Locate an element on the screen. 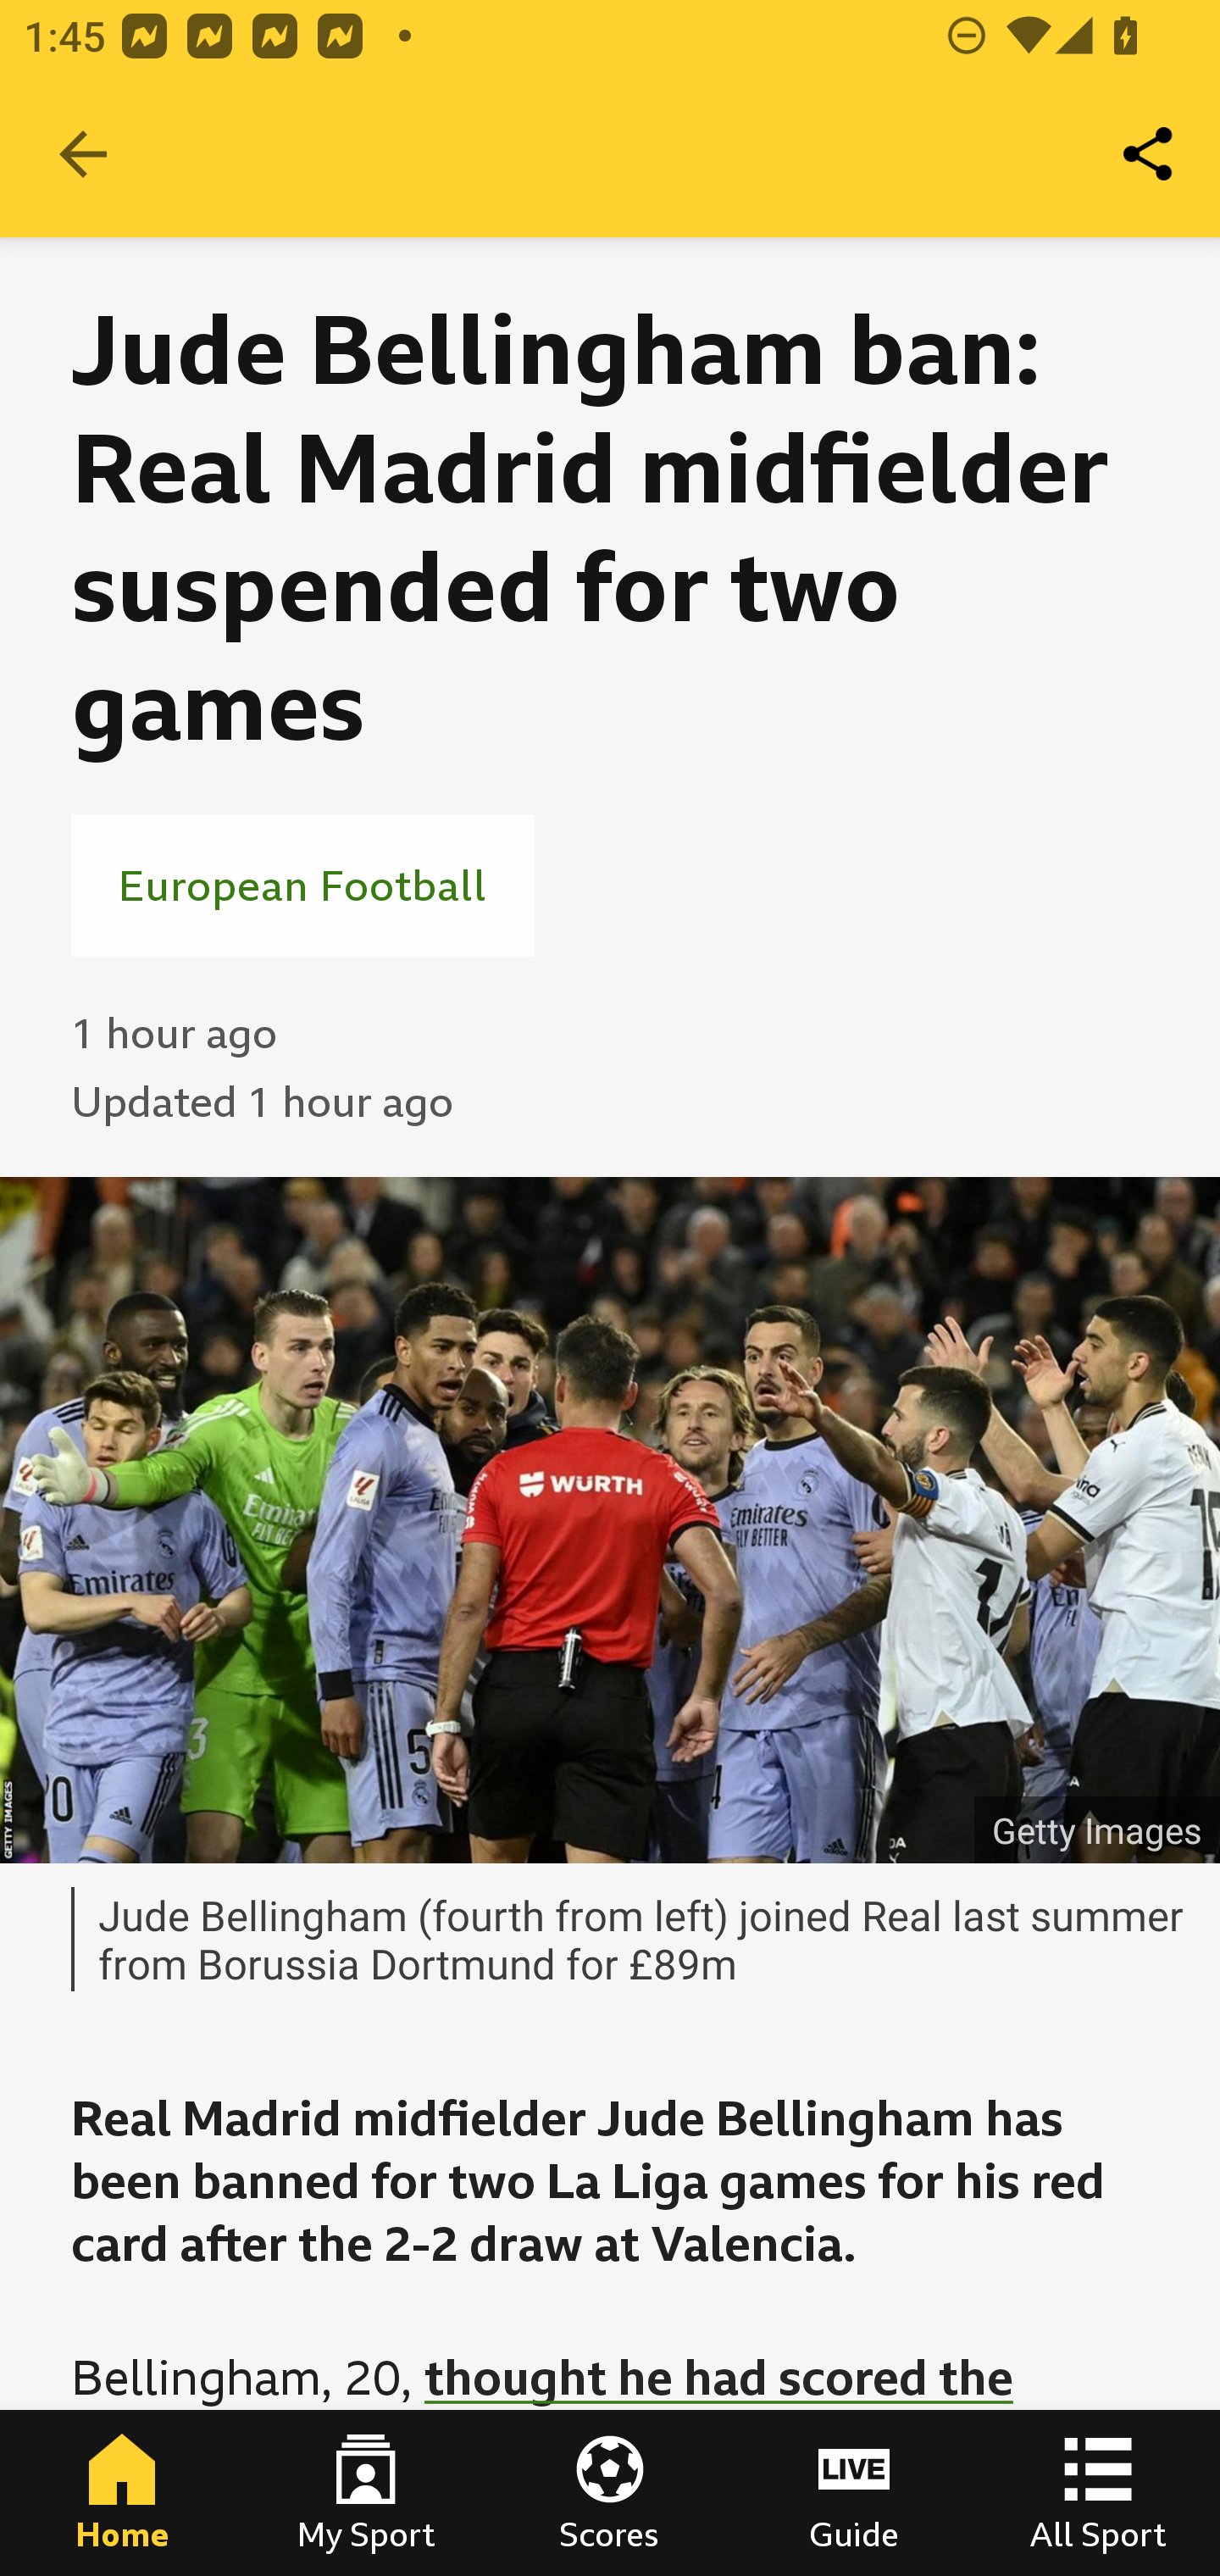 The width and height of the screenshot is (1220, 2576). Share is located at coordinates (1149, 154).